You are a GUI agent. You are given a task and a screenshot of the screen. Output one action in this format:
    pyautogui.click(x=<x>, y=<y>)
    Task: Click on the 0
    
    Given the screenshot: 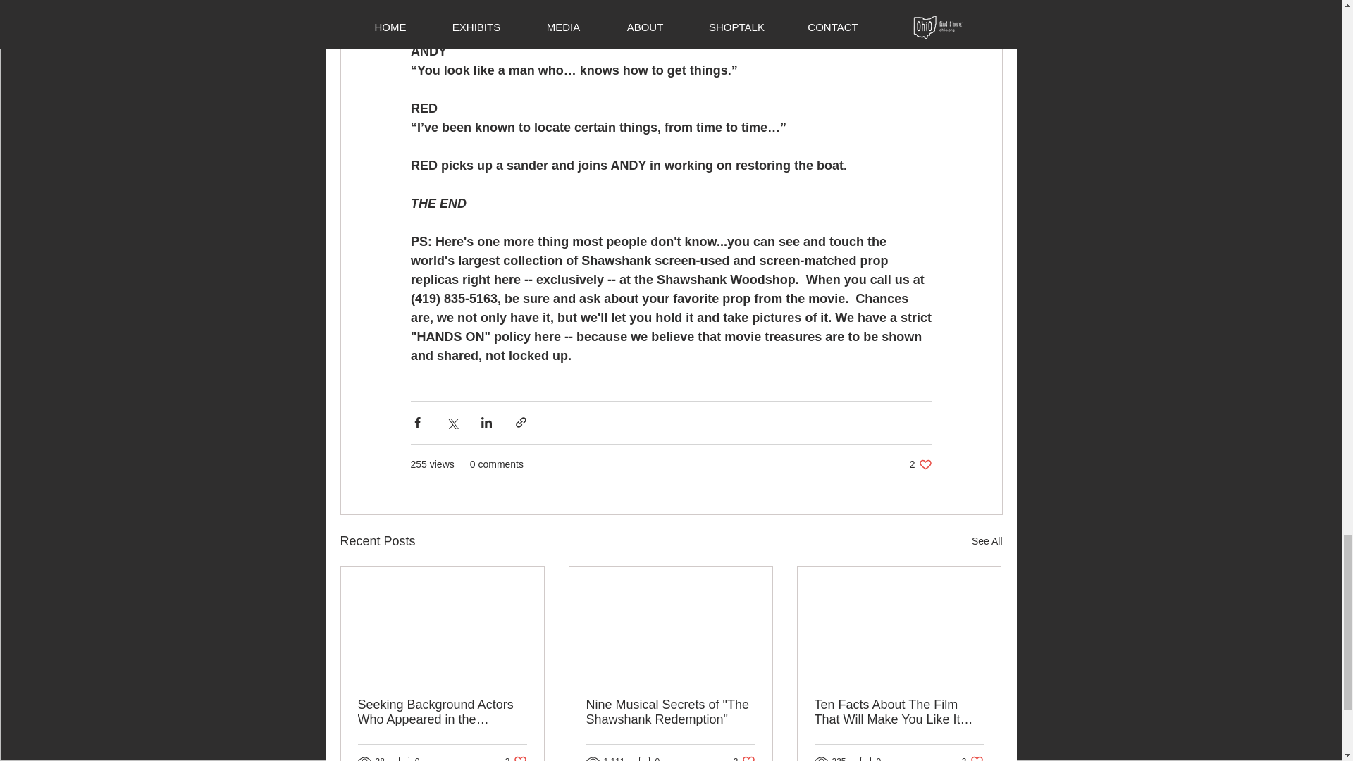 What is the action you would take?
    pyautogui.click(x=409, y=758)
    